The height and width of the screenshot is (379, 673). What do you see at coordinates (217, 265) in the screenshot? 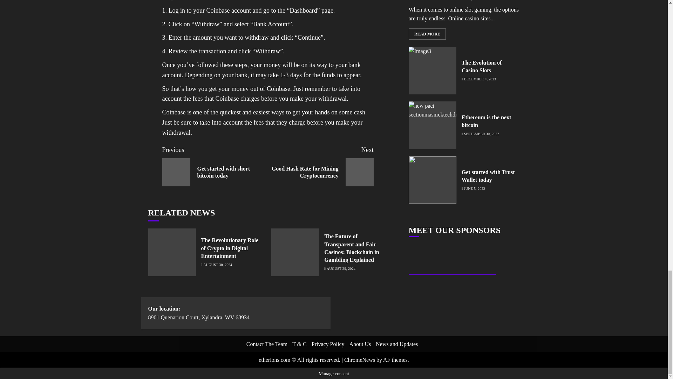
I see `AUGUST 30, 2024` at bounding box center [217, 265].